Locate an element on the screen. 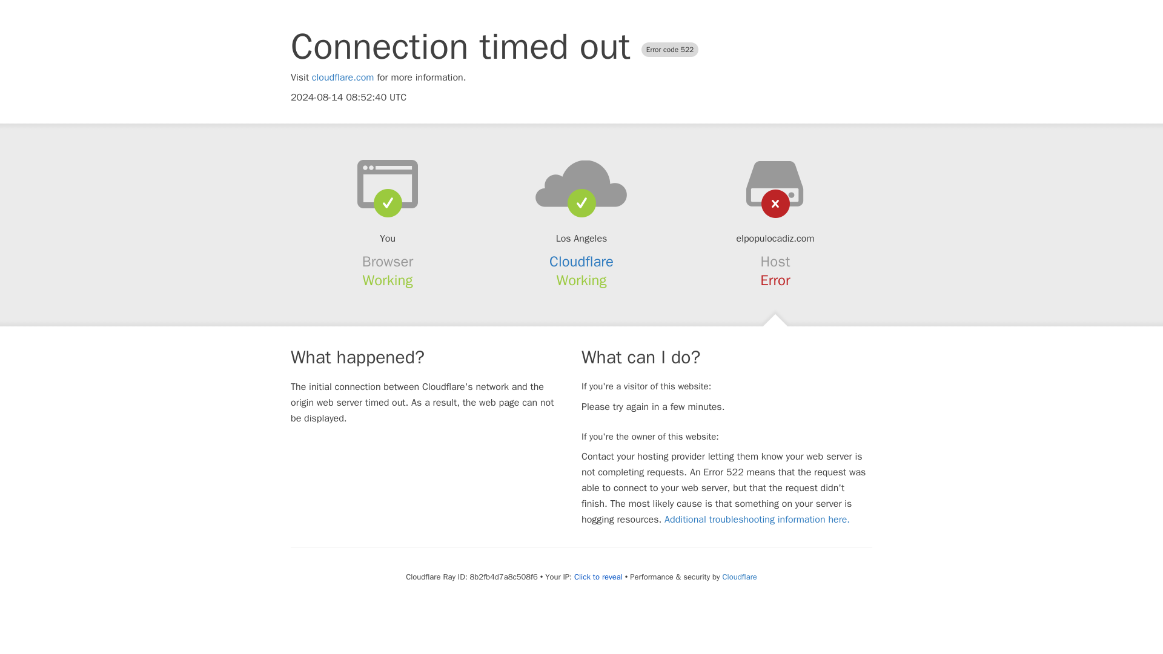 The width and height of the screenshot is (1163, 654). Cloudflare is located at coordinates (739, 576).